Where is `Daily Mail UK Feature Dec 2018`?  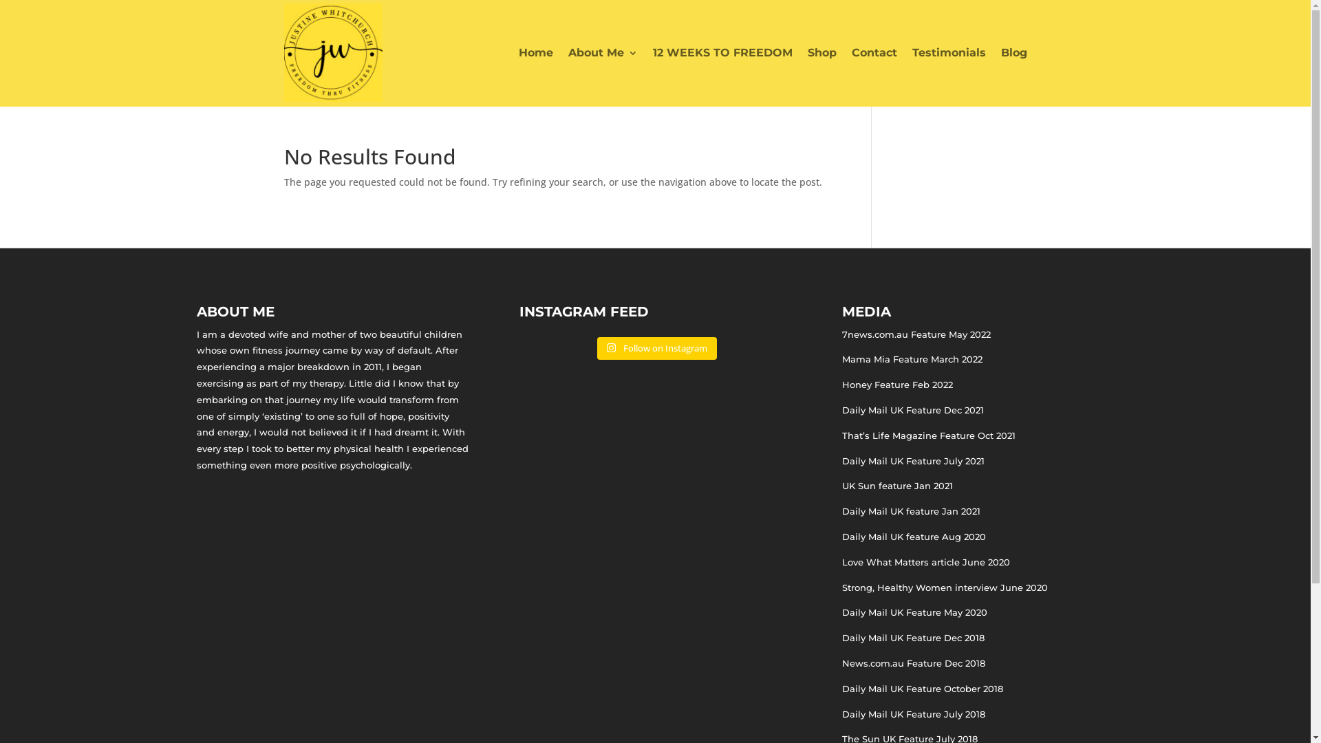 Daily Mail UK Feature Dec 2018 is located at coordinates (914, 638).